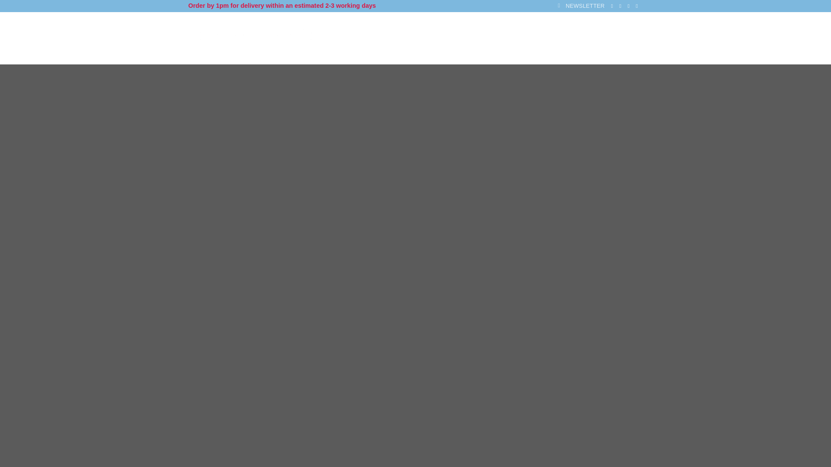  What do you see at coordinates (256, 38) in the screenshot?
I see `Talbot Wharf - Shop boating, leisure and towing products` at bounding box center [256, 38].